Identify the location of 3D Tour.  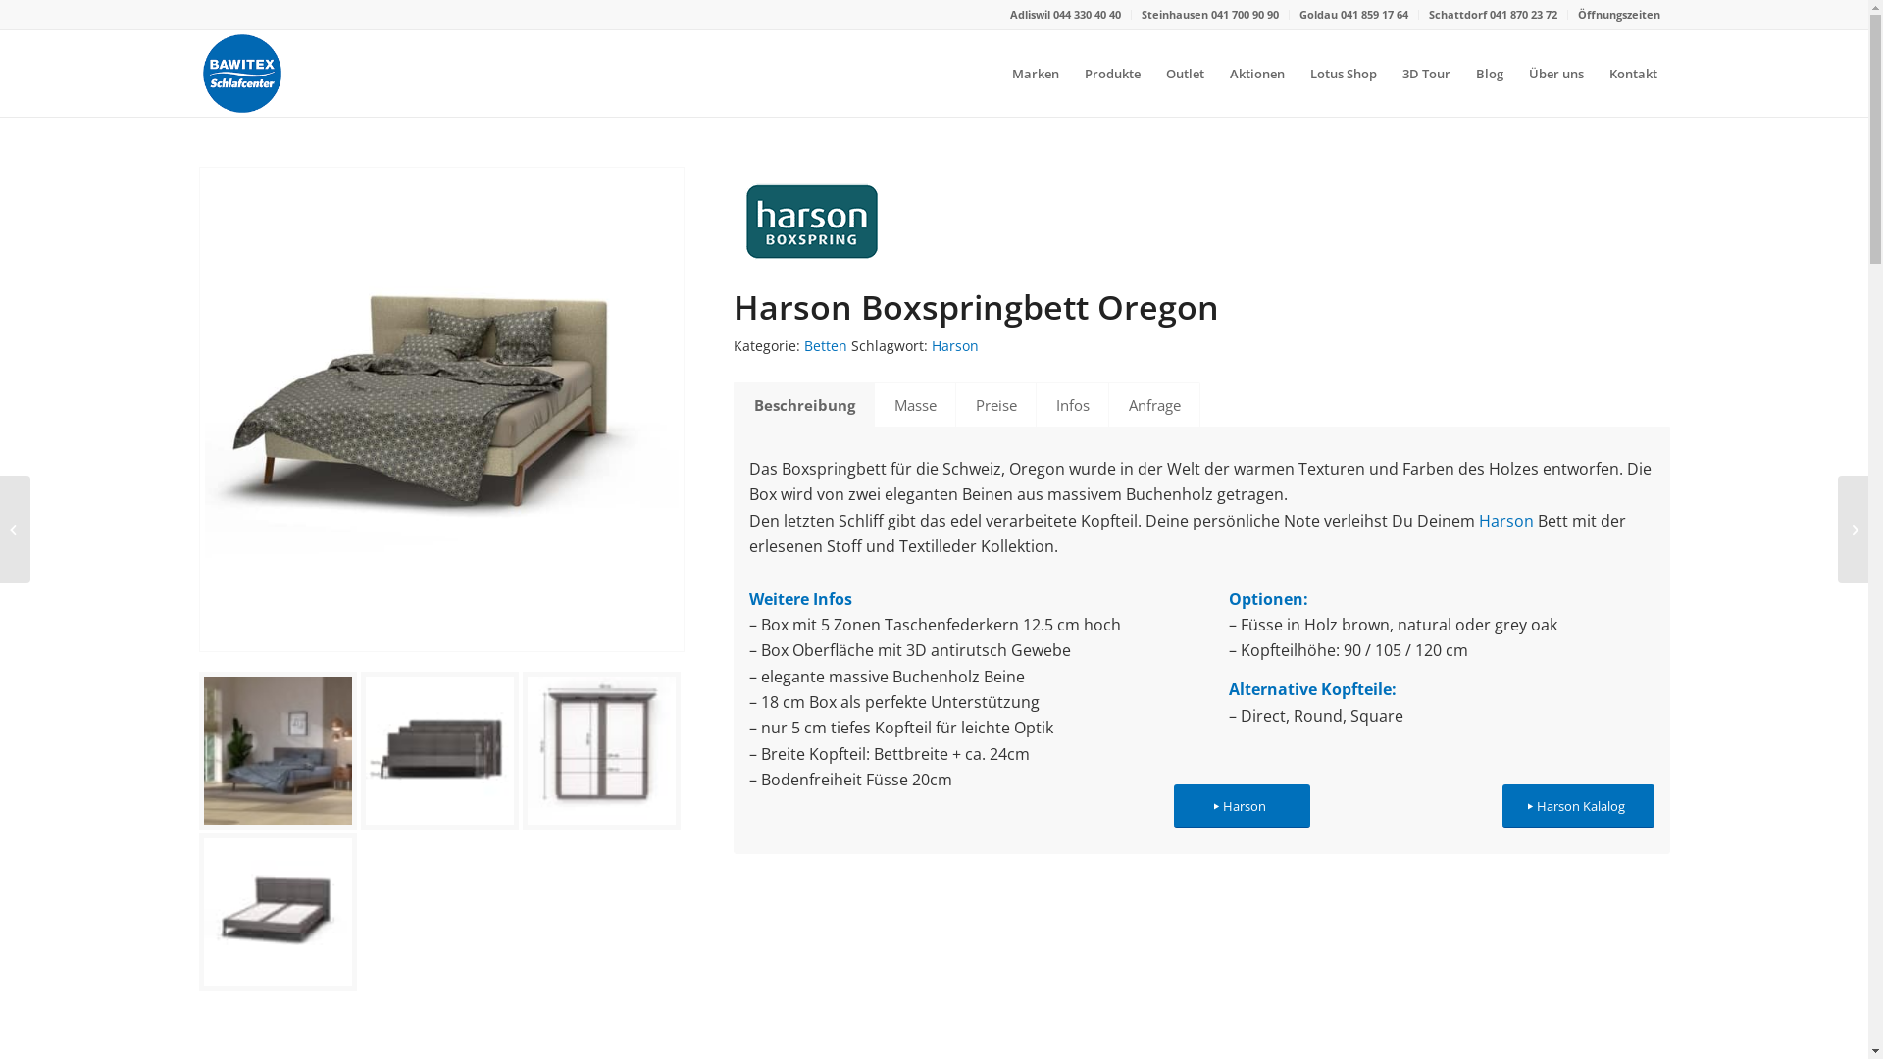
(1426, 74).